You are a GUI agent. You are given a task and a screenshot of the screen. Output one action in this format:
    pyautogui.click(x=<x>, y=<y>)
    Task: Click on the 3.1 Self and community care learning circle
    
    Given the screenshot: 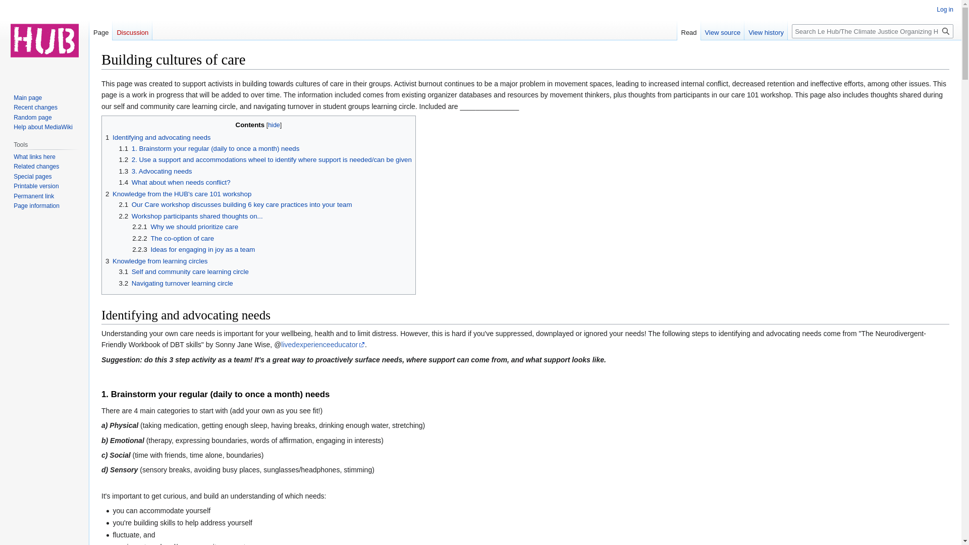 What is the action you would take?
    pyautogui.click(x=184, y=271)
    